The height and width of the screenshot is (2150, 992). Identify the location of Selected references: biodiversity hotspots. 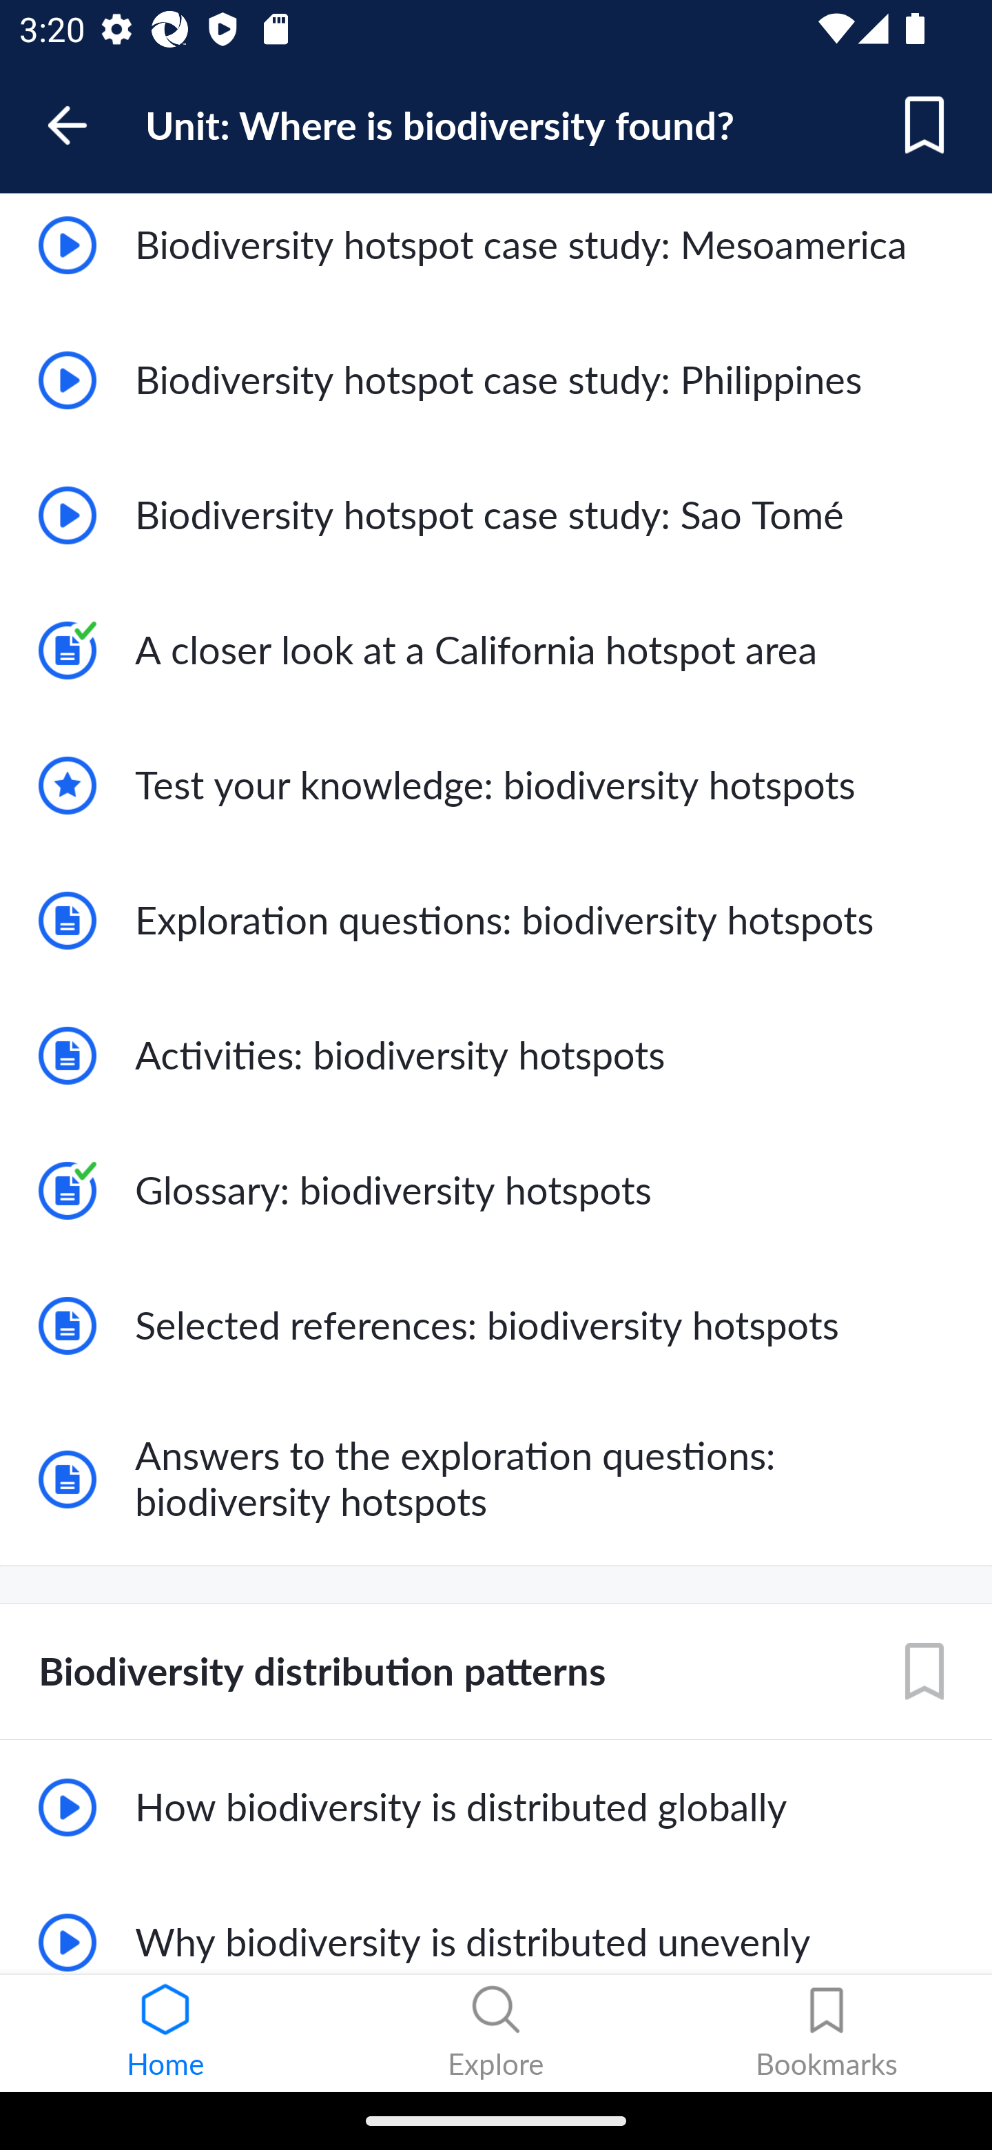
(496, 1325).